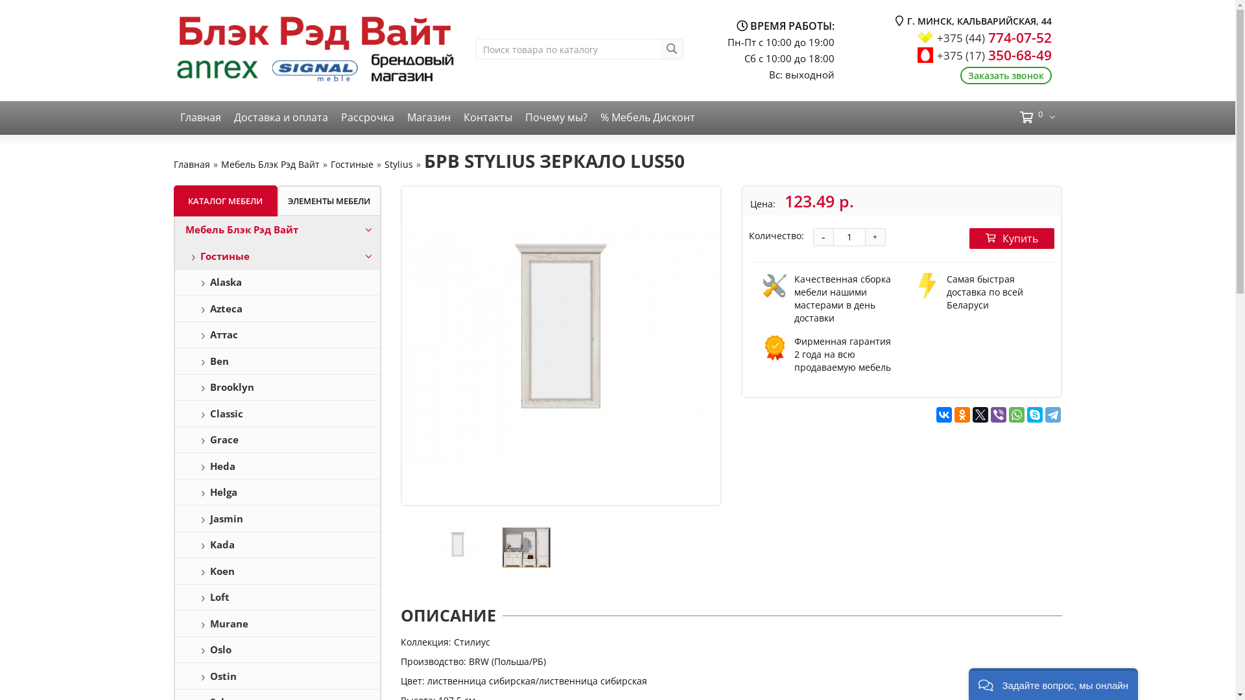 This screenshot has height=700, width=1245. I want to click on WhatsApp, so click(1017, 415).